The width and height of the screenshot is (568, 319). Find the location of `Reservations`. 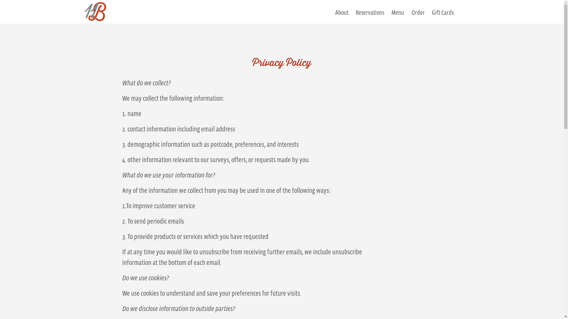

Reservations is located at coordinates (370, 16).